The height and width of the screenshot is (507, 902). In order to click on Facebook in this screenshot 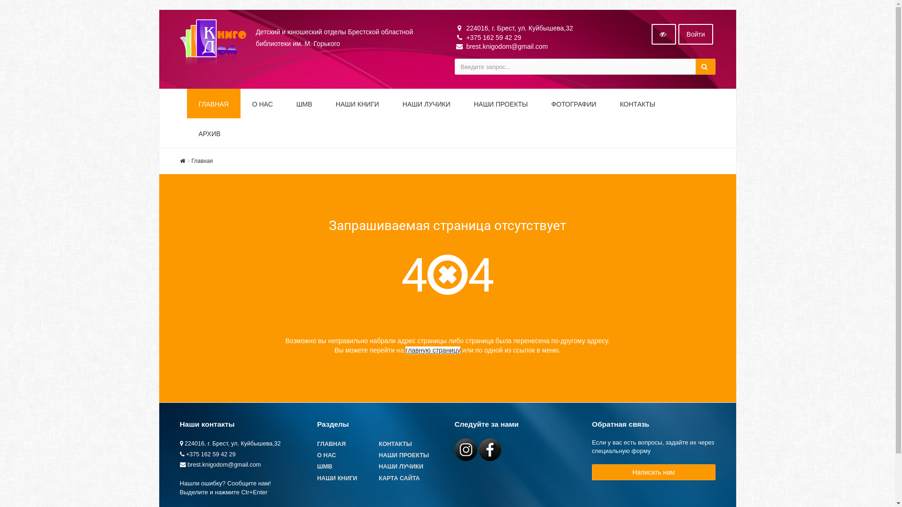, I will do `click(490, 450)`.